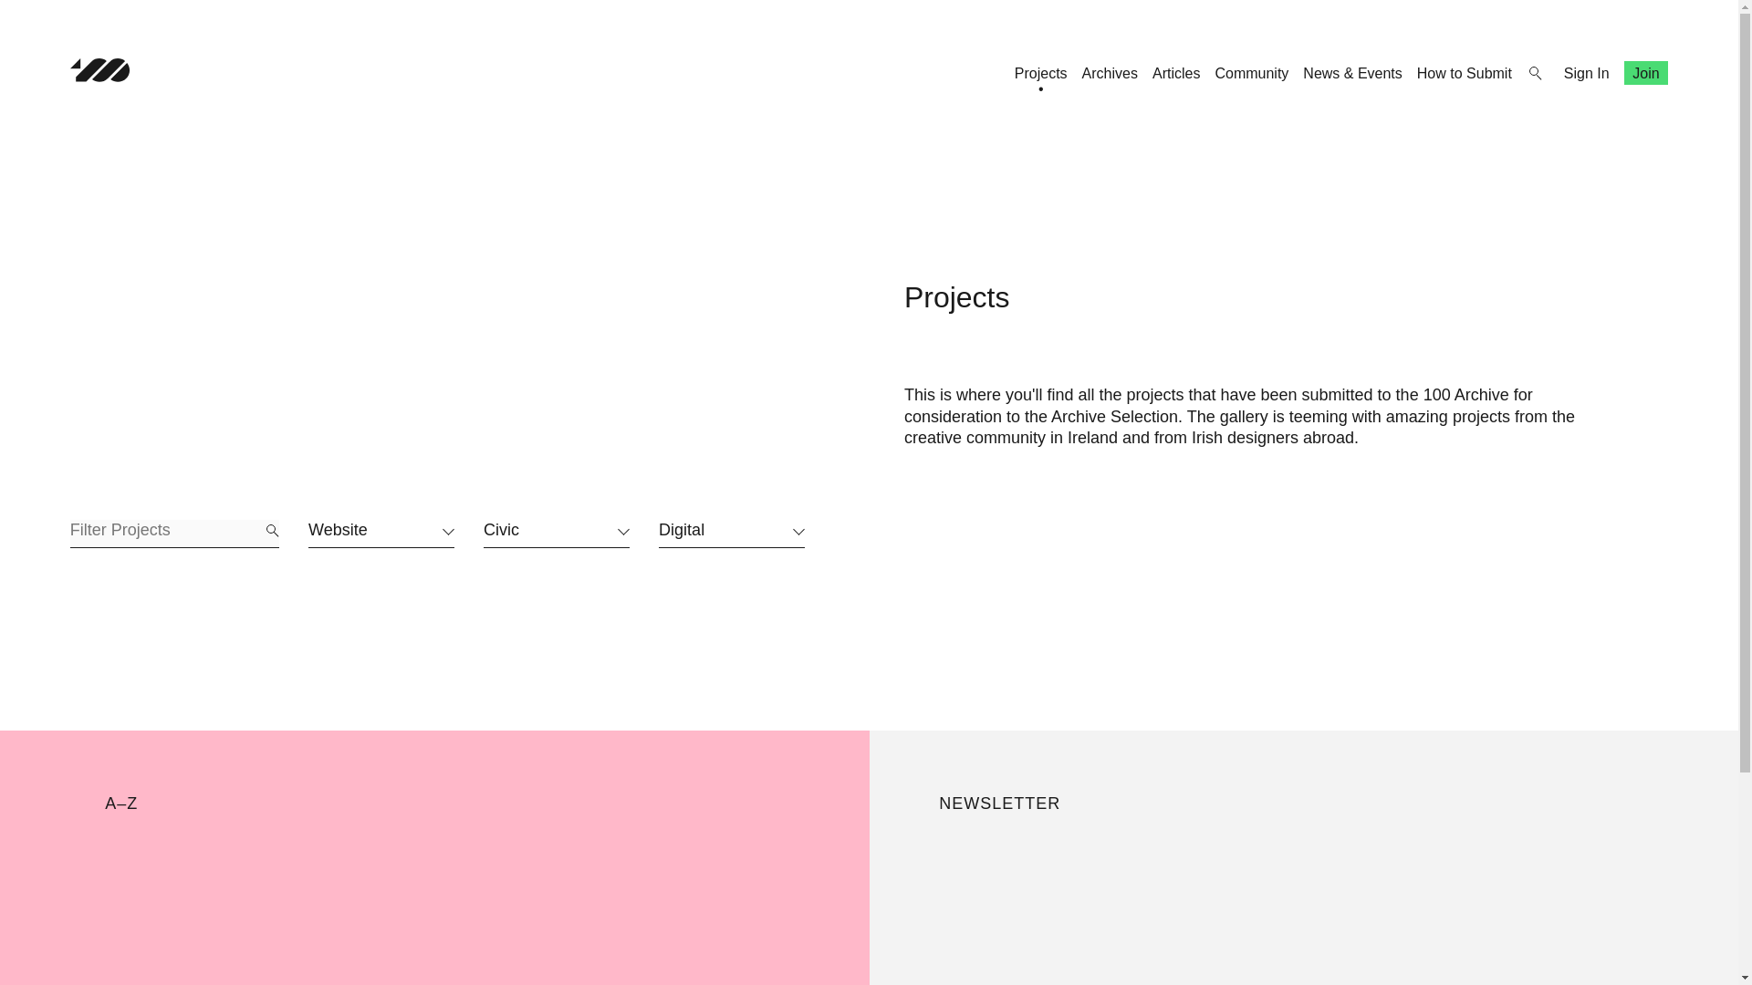 This screenshot has height=985, width=1752. I want to click on Articles, so click(1176, 73).